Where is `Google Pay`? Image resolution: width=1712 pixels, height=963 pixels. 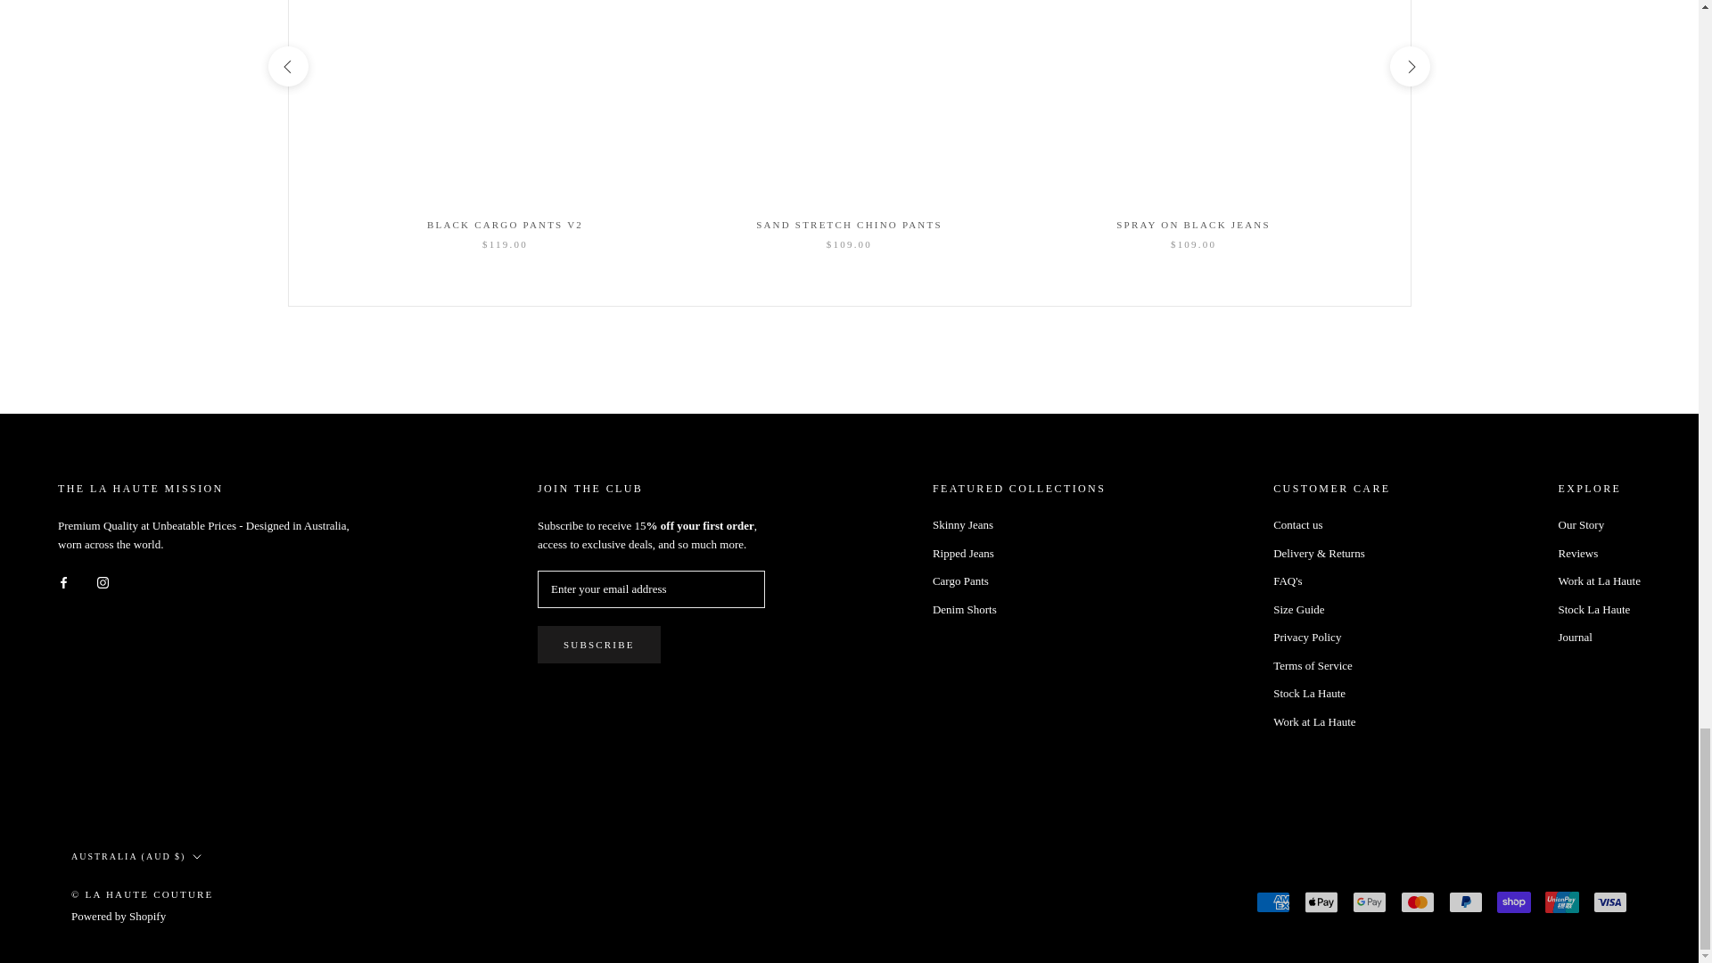
Google Pay is located at coordinates (1370, 902).